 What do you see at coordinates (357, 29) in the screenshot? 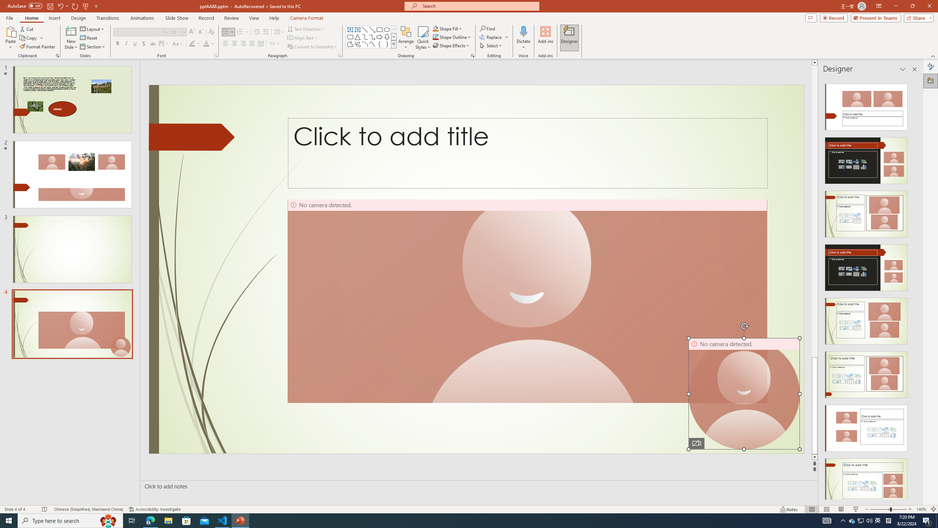
I see `Vertical Text Box` at bounding box center [357, 29].